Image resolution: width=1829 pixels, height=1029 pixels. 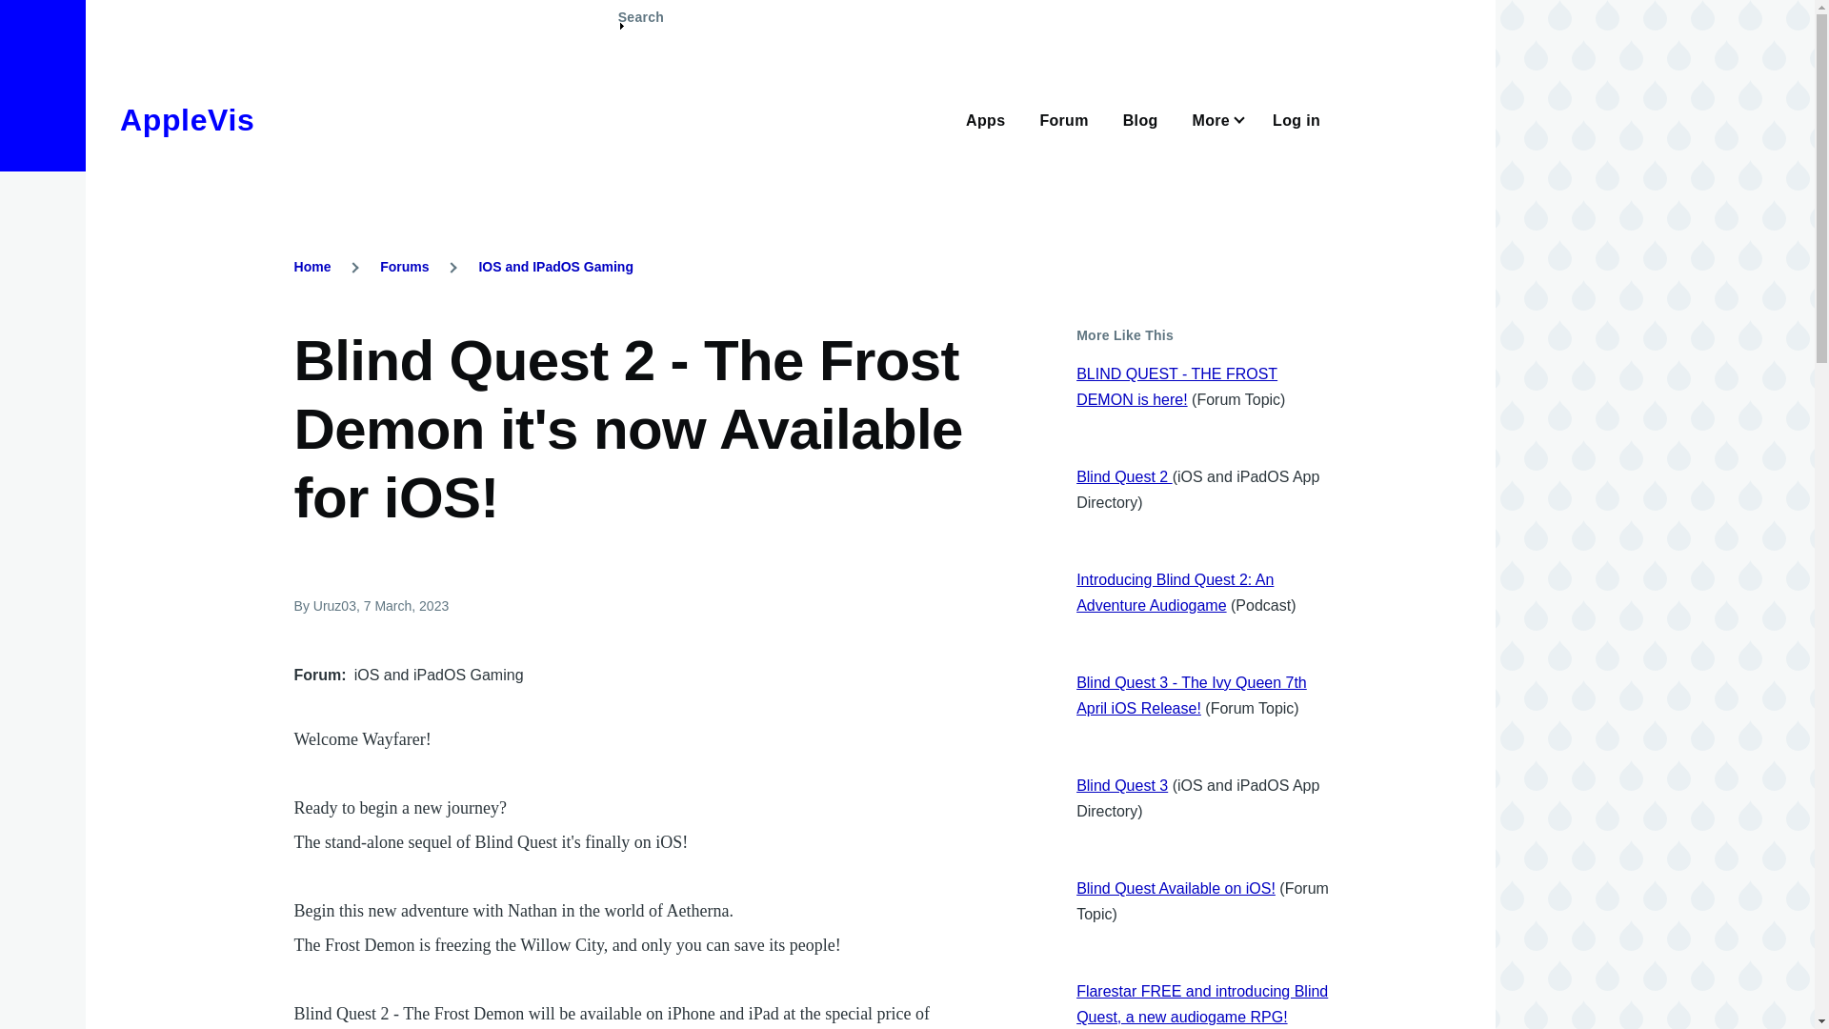 I want to click on Forums, so click(x=404, y=267).